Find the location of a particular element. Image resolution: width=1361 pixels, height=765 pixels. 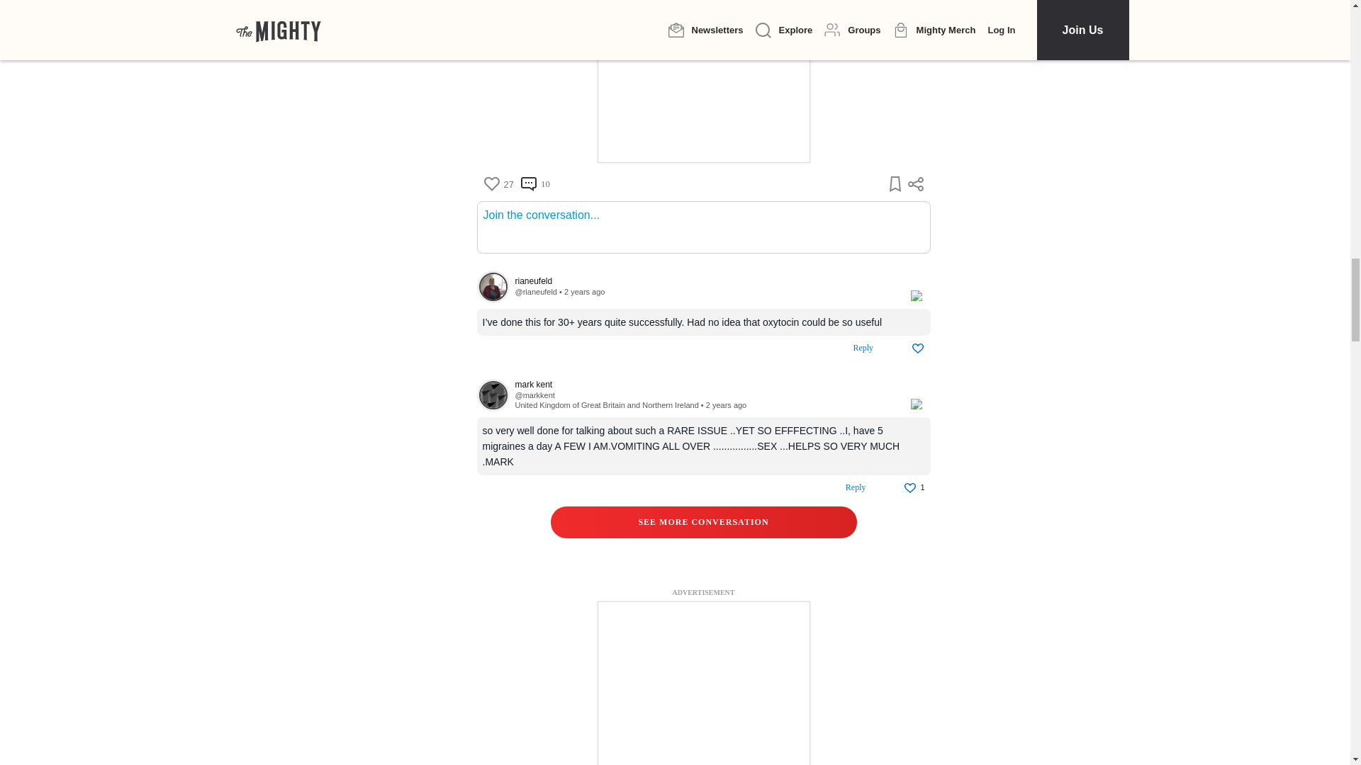

27 is located at coordinates (498, 184).